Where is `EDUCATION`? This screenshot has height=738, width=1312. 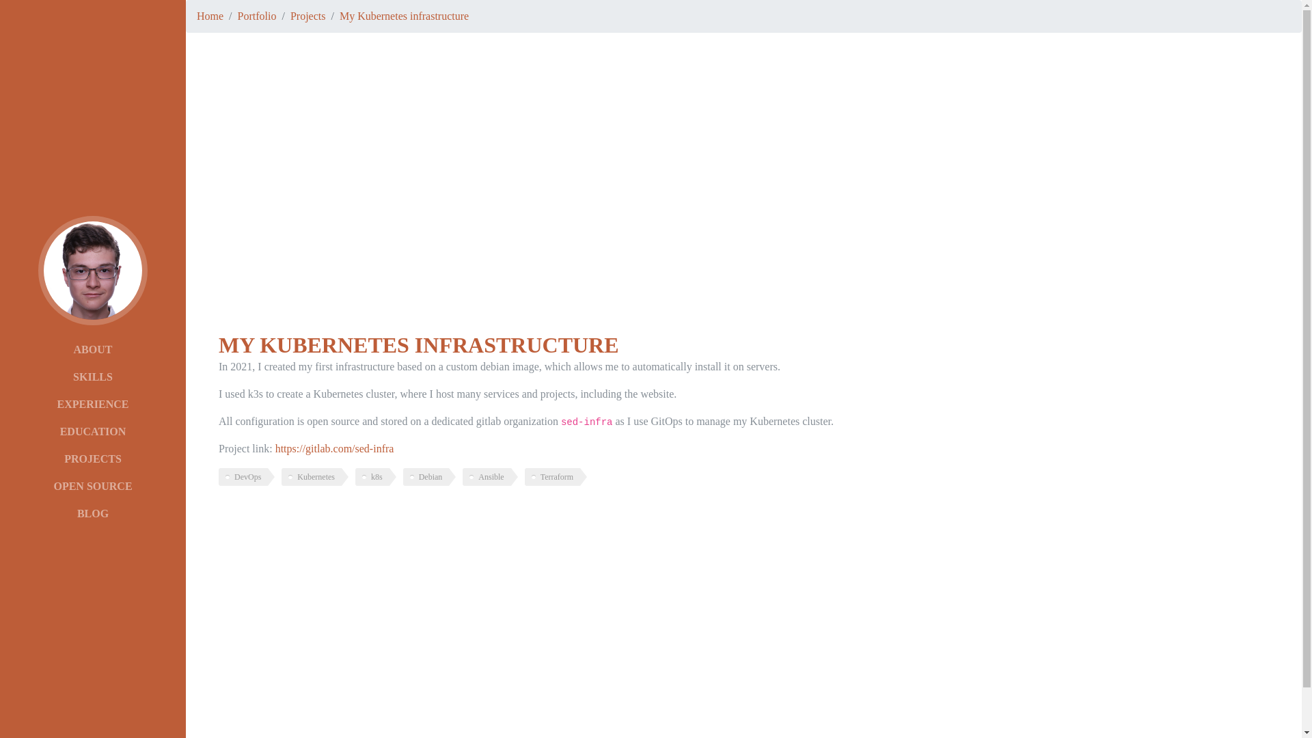 EDUCATION is located at coordinates (93, 432).